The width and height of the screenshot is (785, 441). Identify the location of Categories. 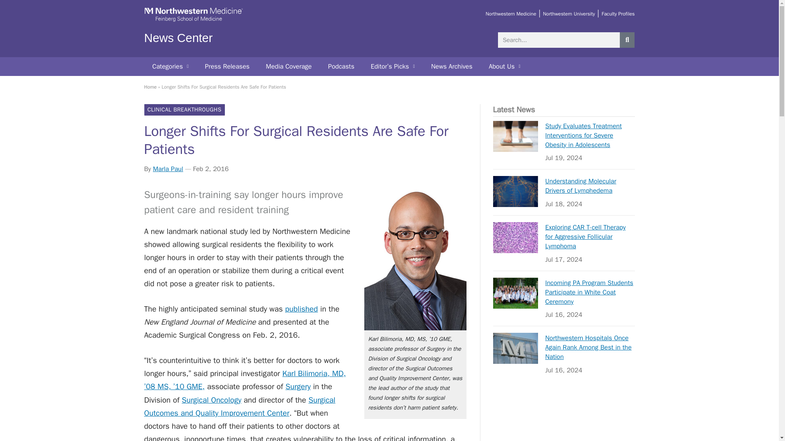
(170, 66).